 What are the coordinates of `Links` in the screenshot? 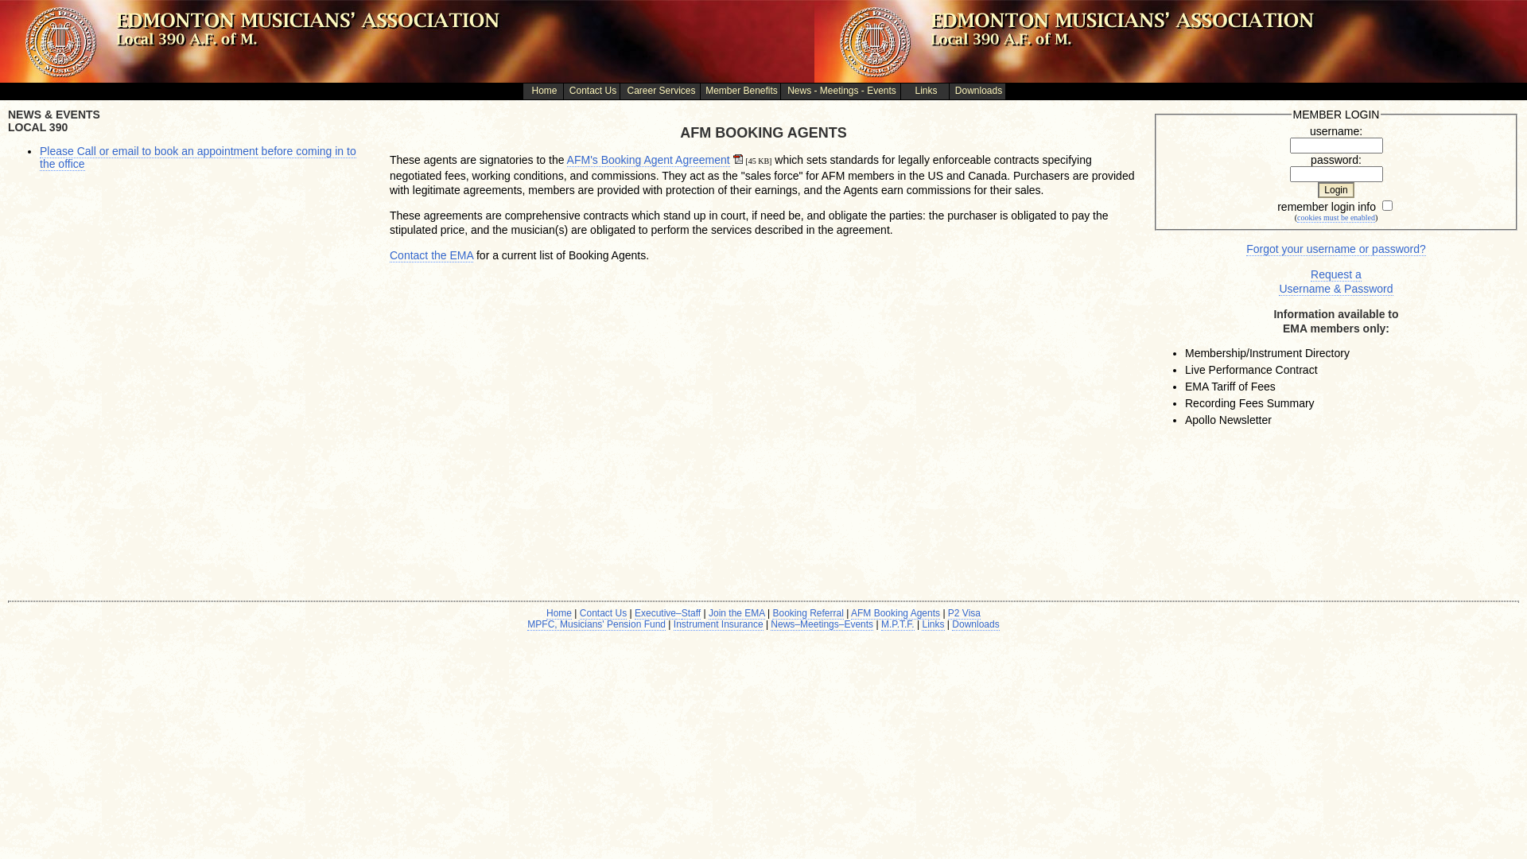 It's located at (933, 625).